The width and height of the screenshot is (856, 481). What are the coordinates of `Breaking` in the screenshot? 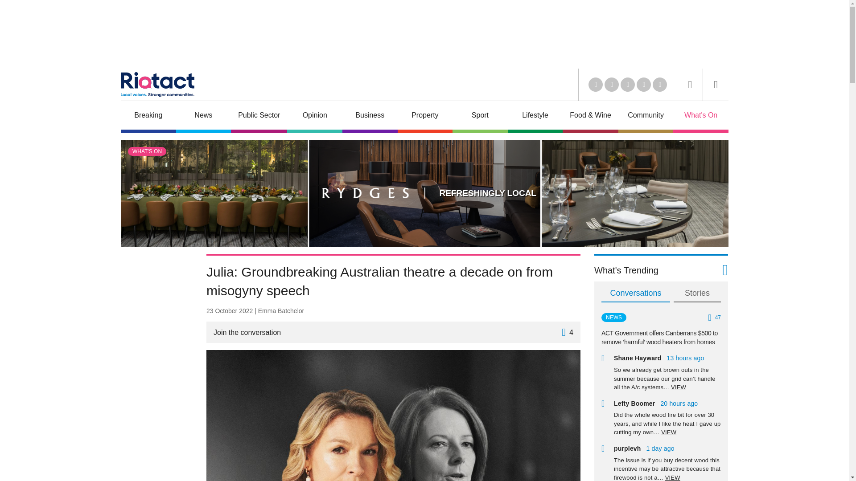 It's located at (148, 116).